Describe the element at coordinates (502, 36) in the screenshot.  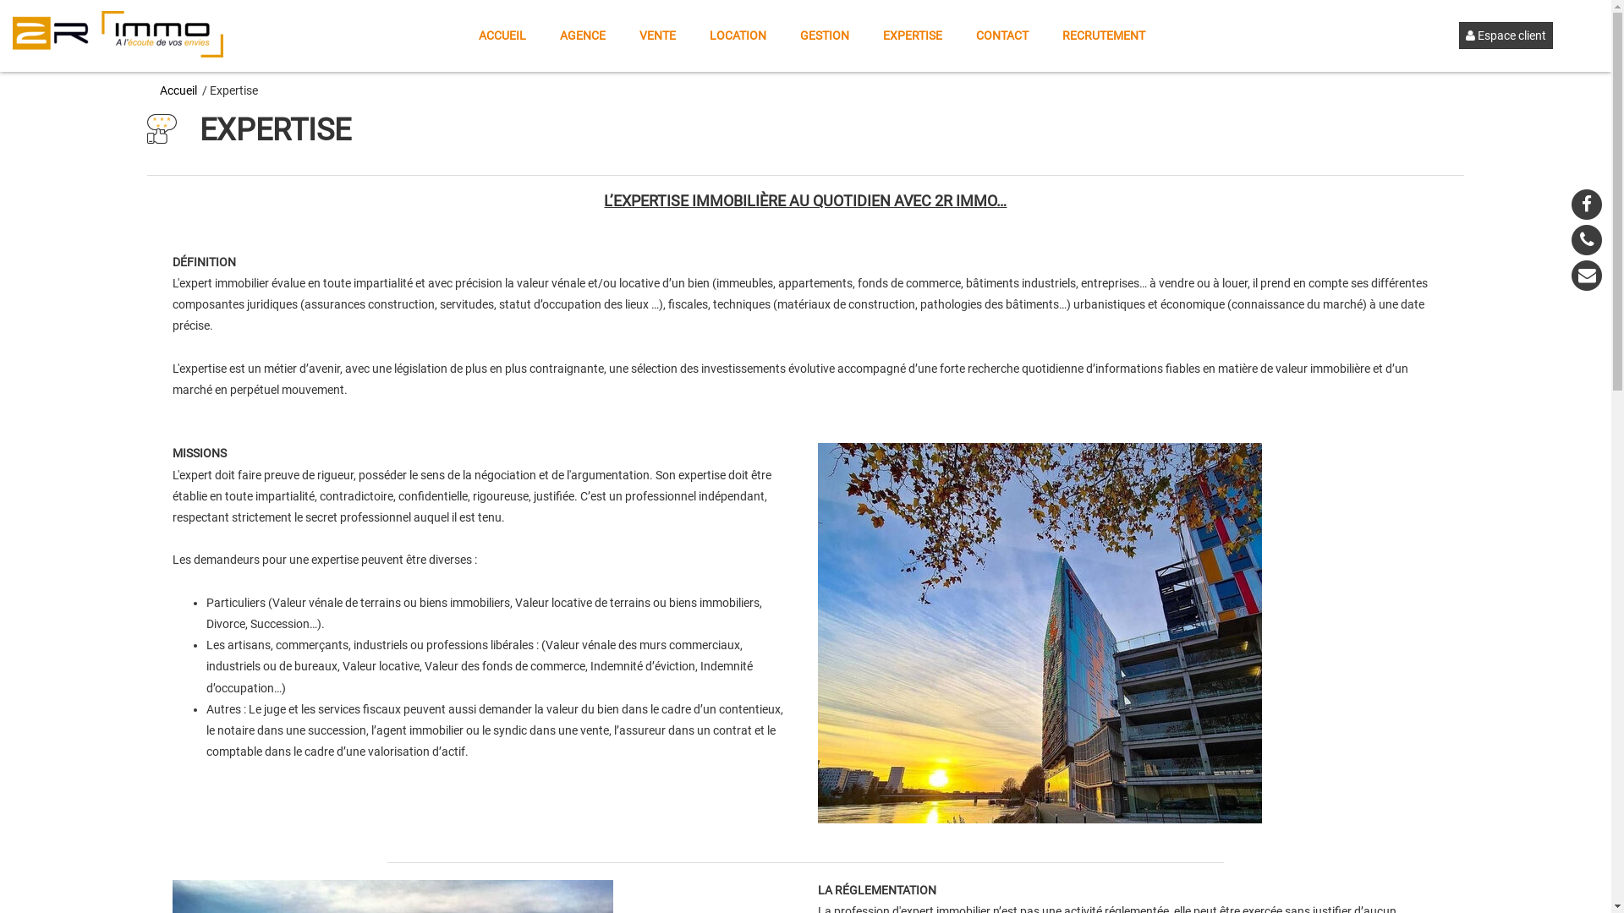
I see `ACCUEIL` at that location.